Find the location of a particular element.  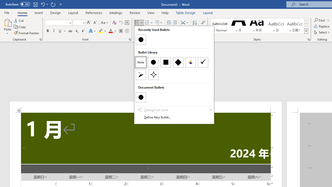

Bold is located at coordinates (47, 31).